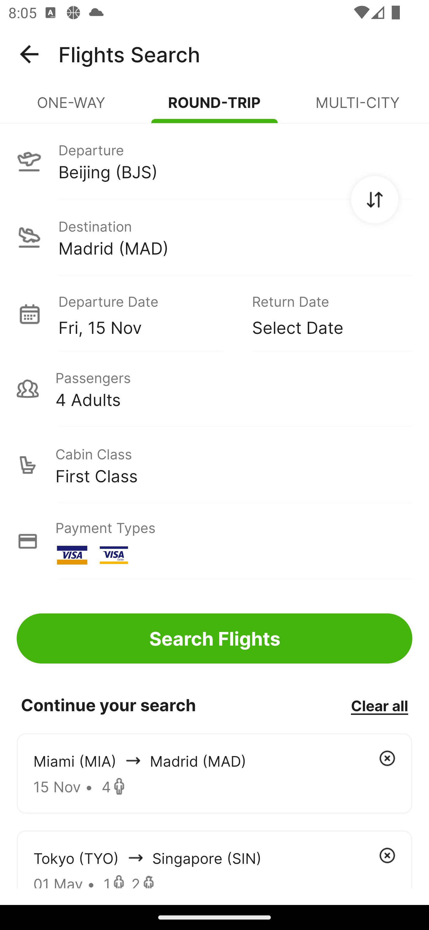  I want to click on ROUND-TRIP, so click(214, 107).